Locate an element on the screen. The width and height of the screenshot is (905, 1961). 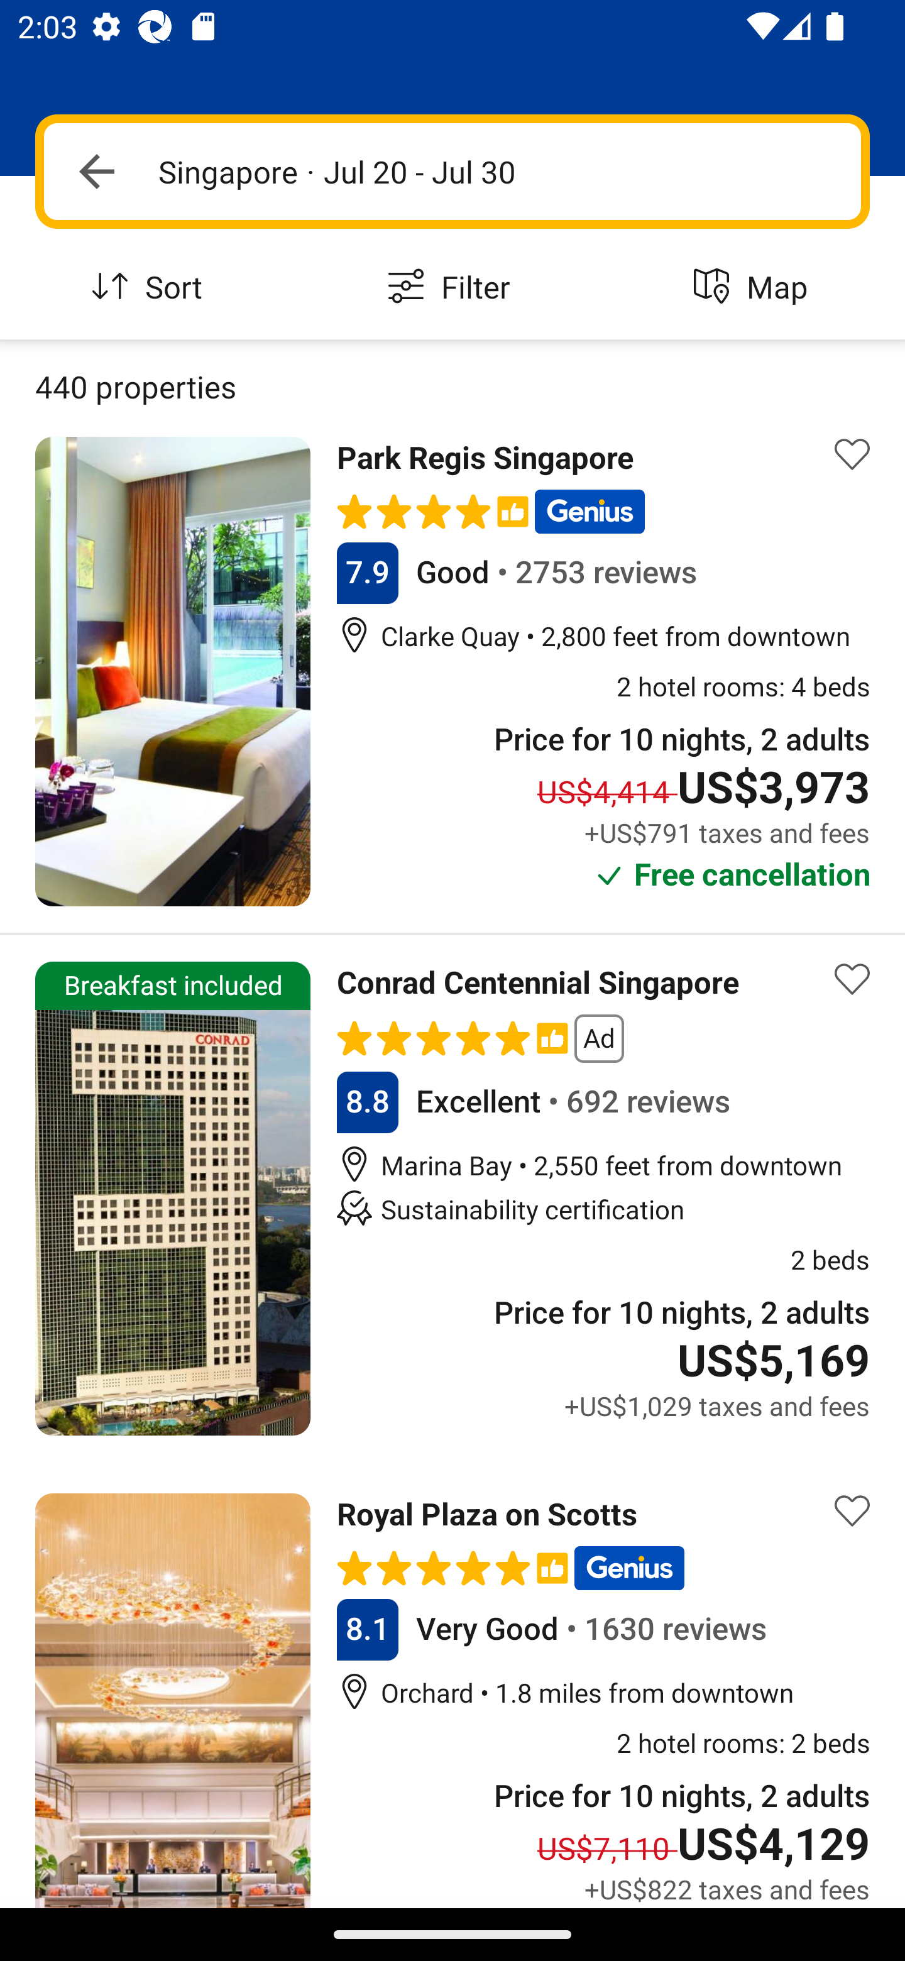
Save property to list is located at coordinates (852, 1511).